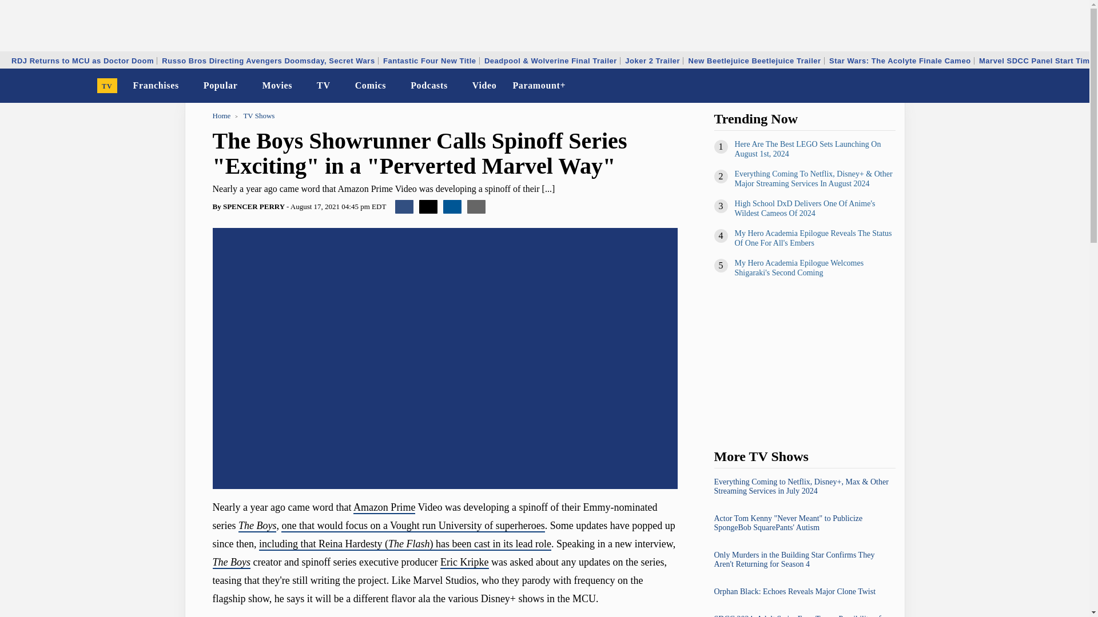 The width and height of the screenshot is (1098, 617). What do you see at coordinates (900, 61) in the screenshot?
I see `Star Wars: The Acolyte Finale Cameo` at bounding box center [900, 61].